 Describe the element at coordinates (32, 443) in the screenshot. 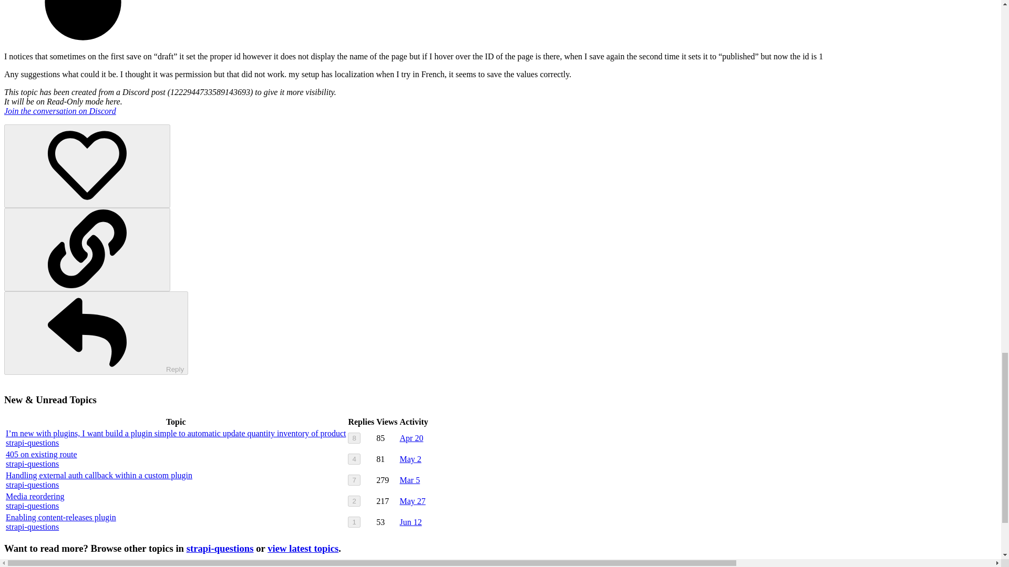

I see `strapi-questions` at that location.